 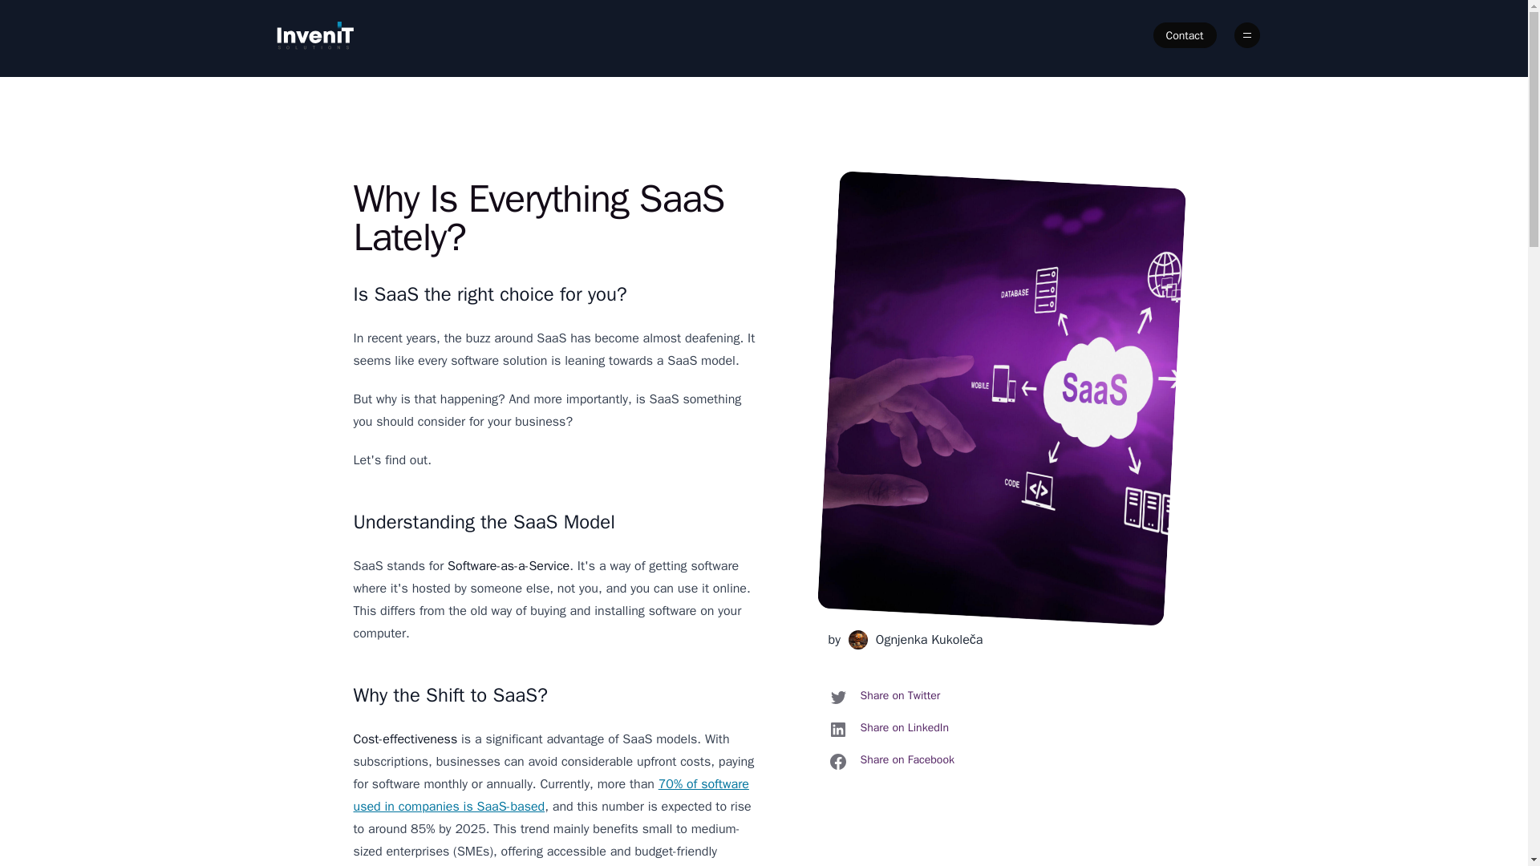 I want to click on Contact, so click(x=1185, y=35).